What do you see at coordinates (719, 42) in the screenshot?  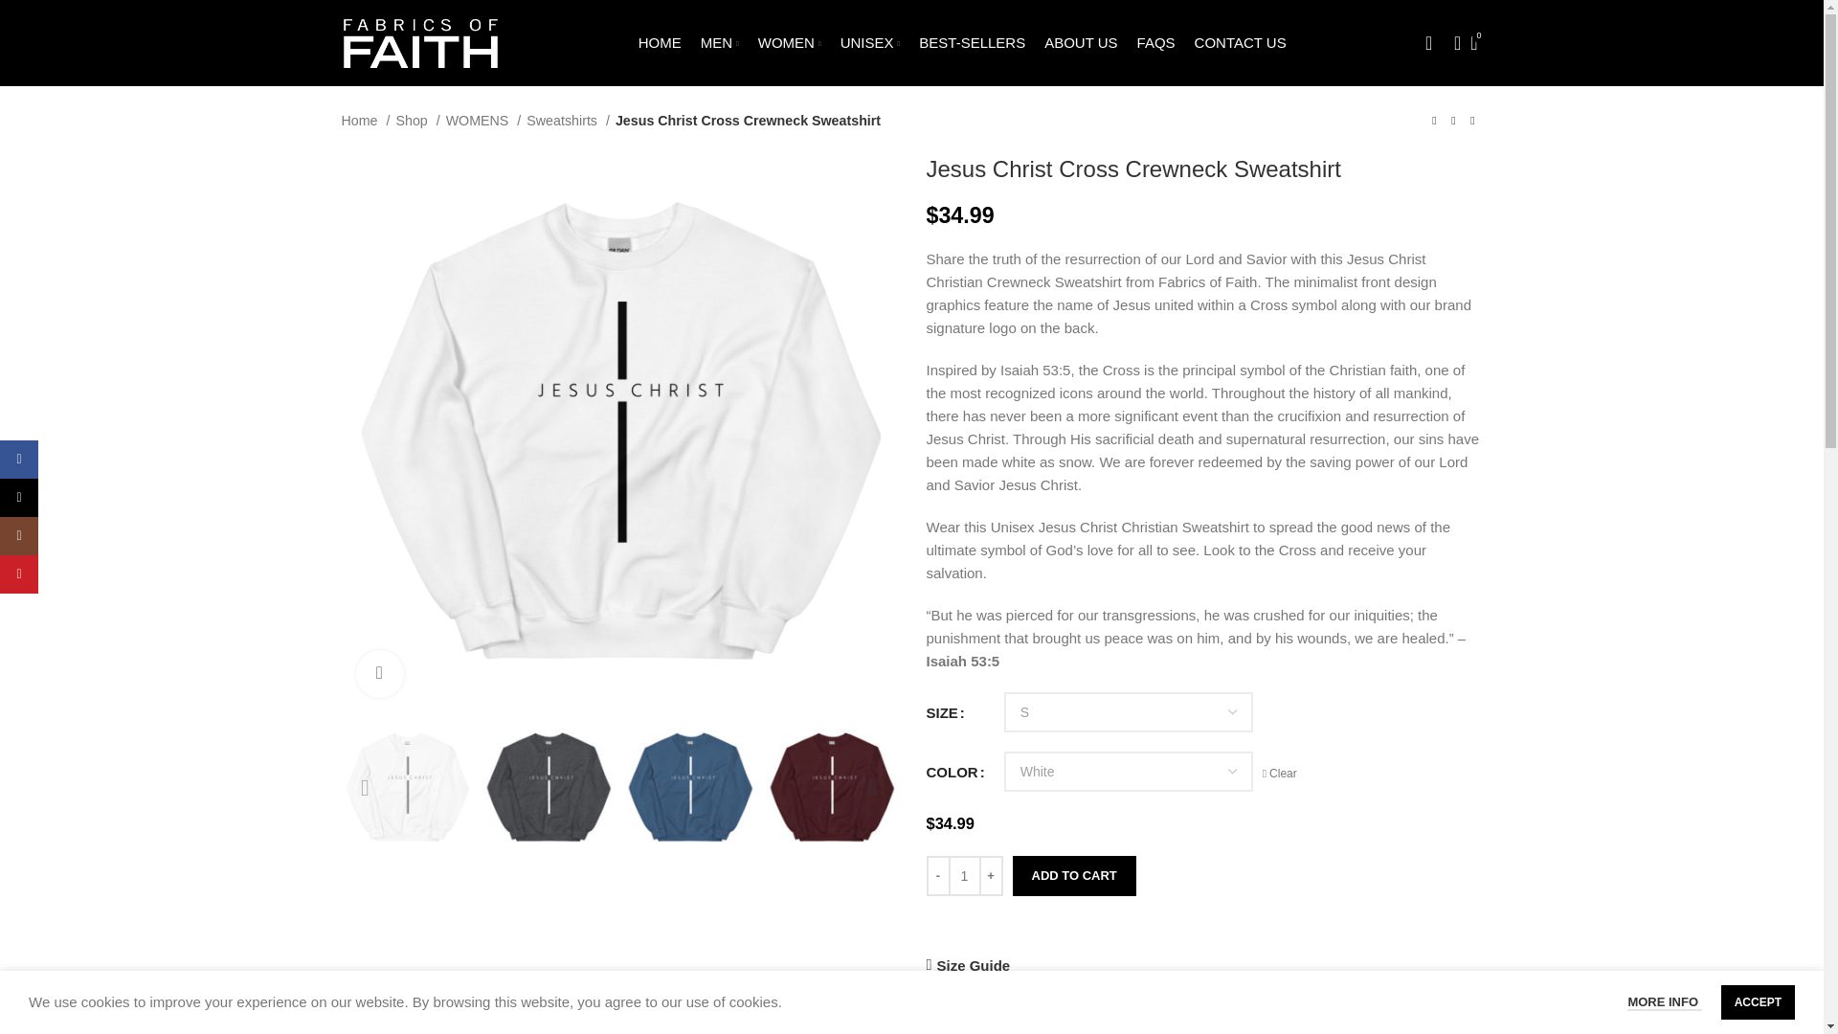 I see `MEN` at bounding box center [719, 42].